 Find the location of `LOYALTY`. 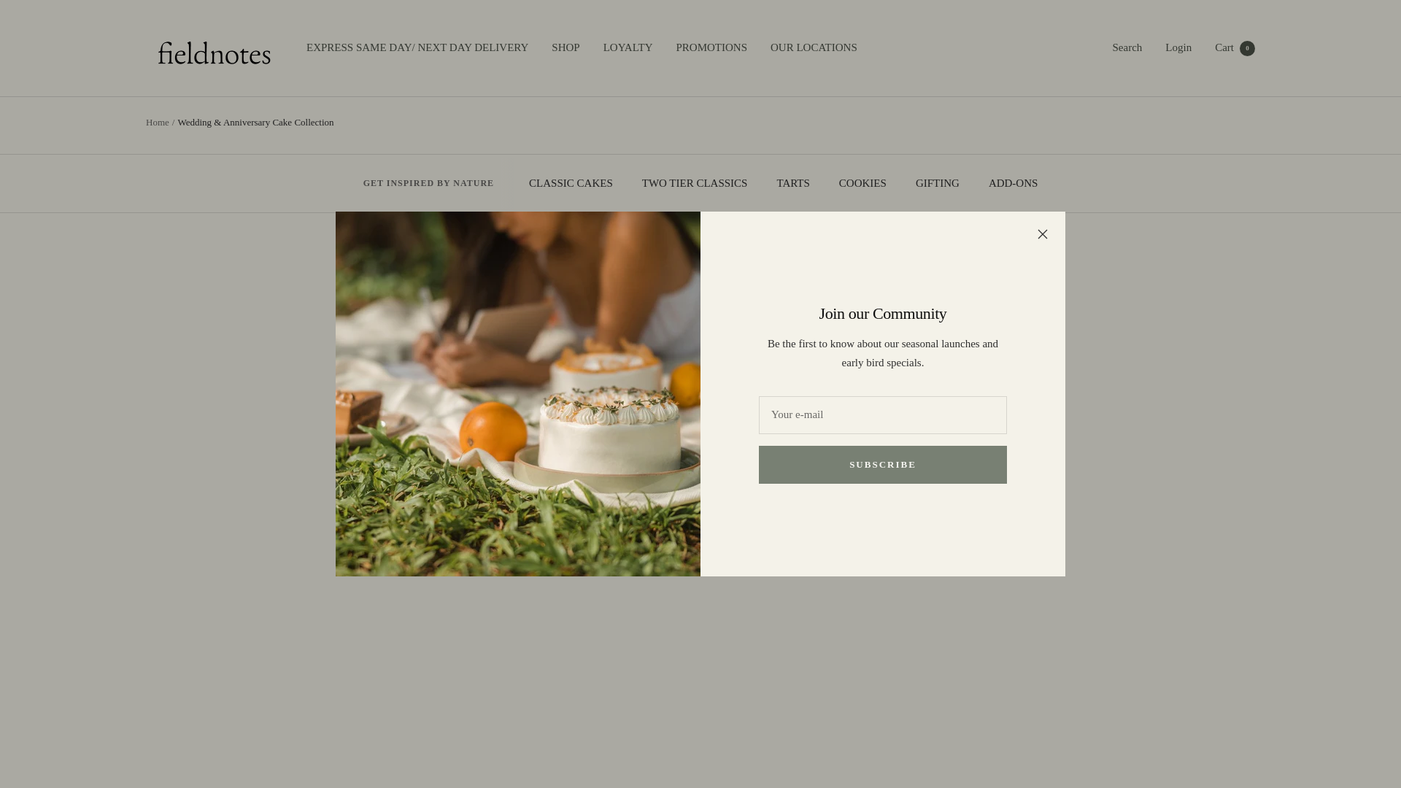

LOYALTY is located at coordinates (628, 47).